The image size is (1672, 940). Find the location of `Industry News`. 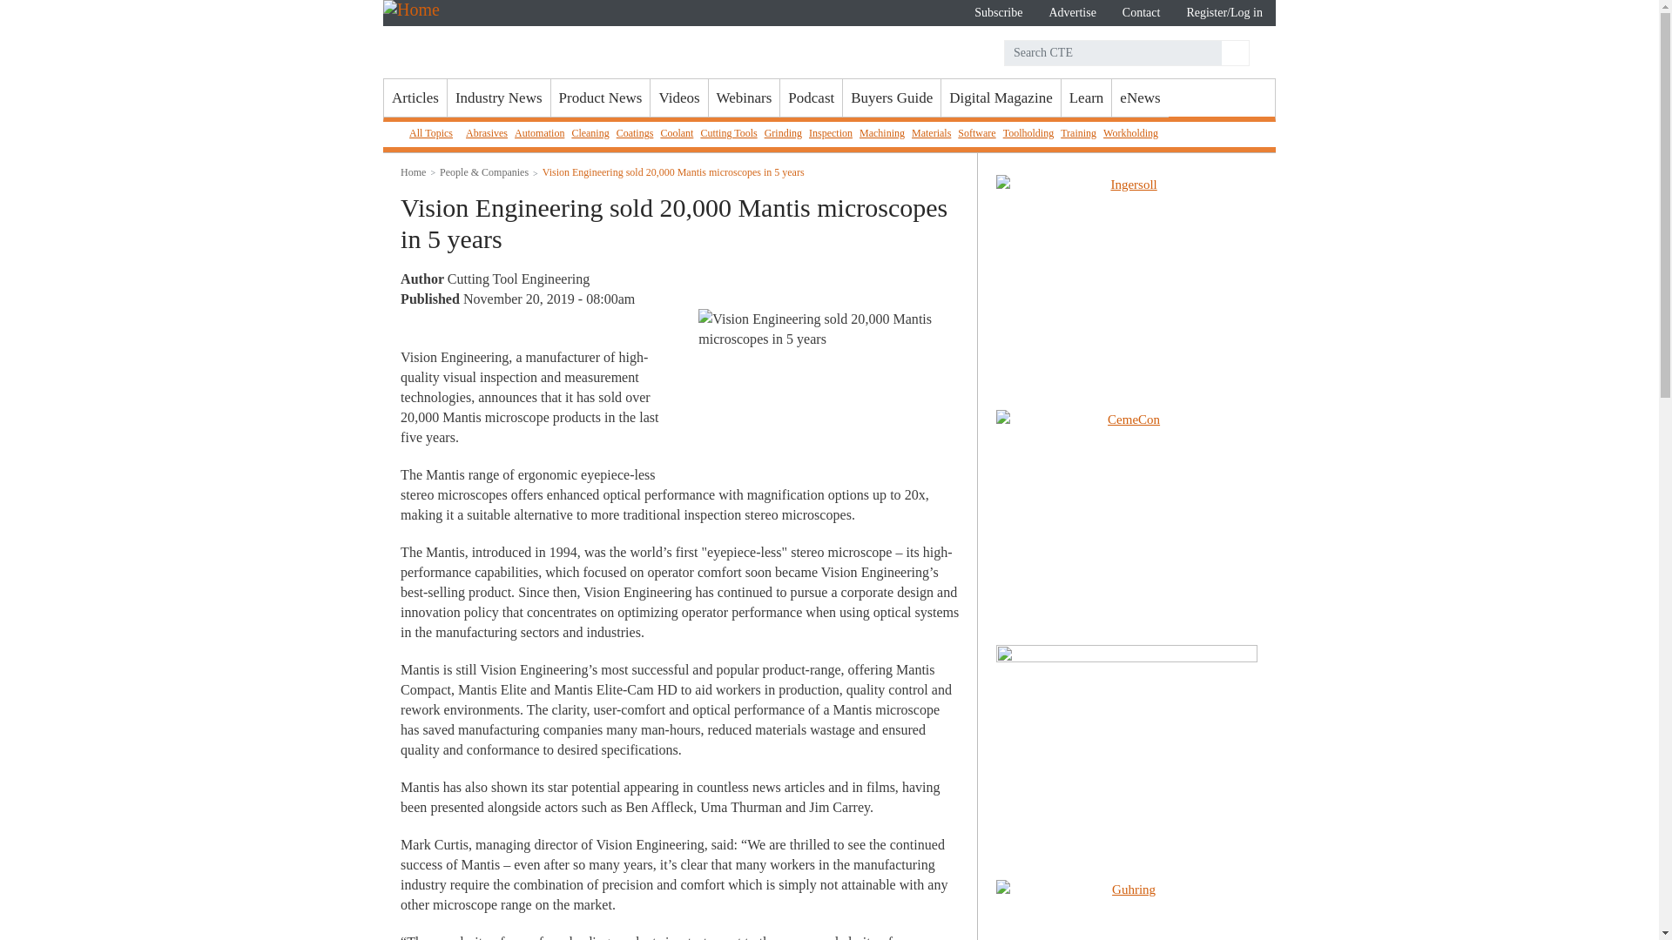

Industry News is located at coordinates (498, 97).